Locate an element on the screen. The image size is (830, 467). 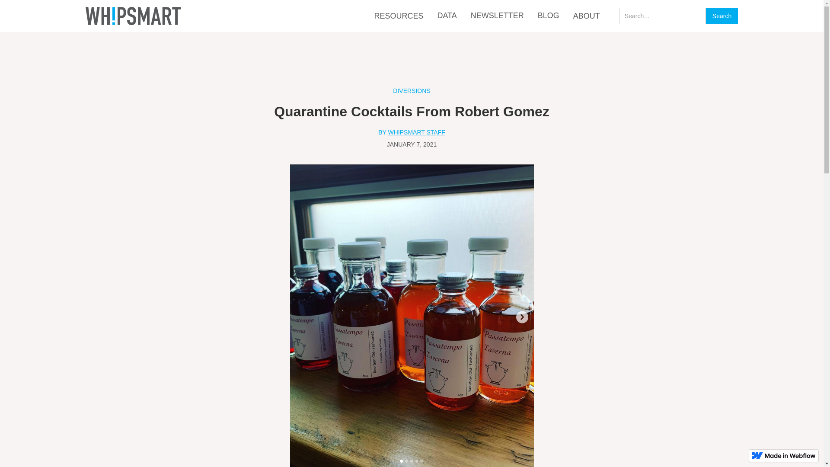
DATA is located at coordinates (447, 16).